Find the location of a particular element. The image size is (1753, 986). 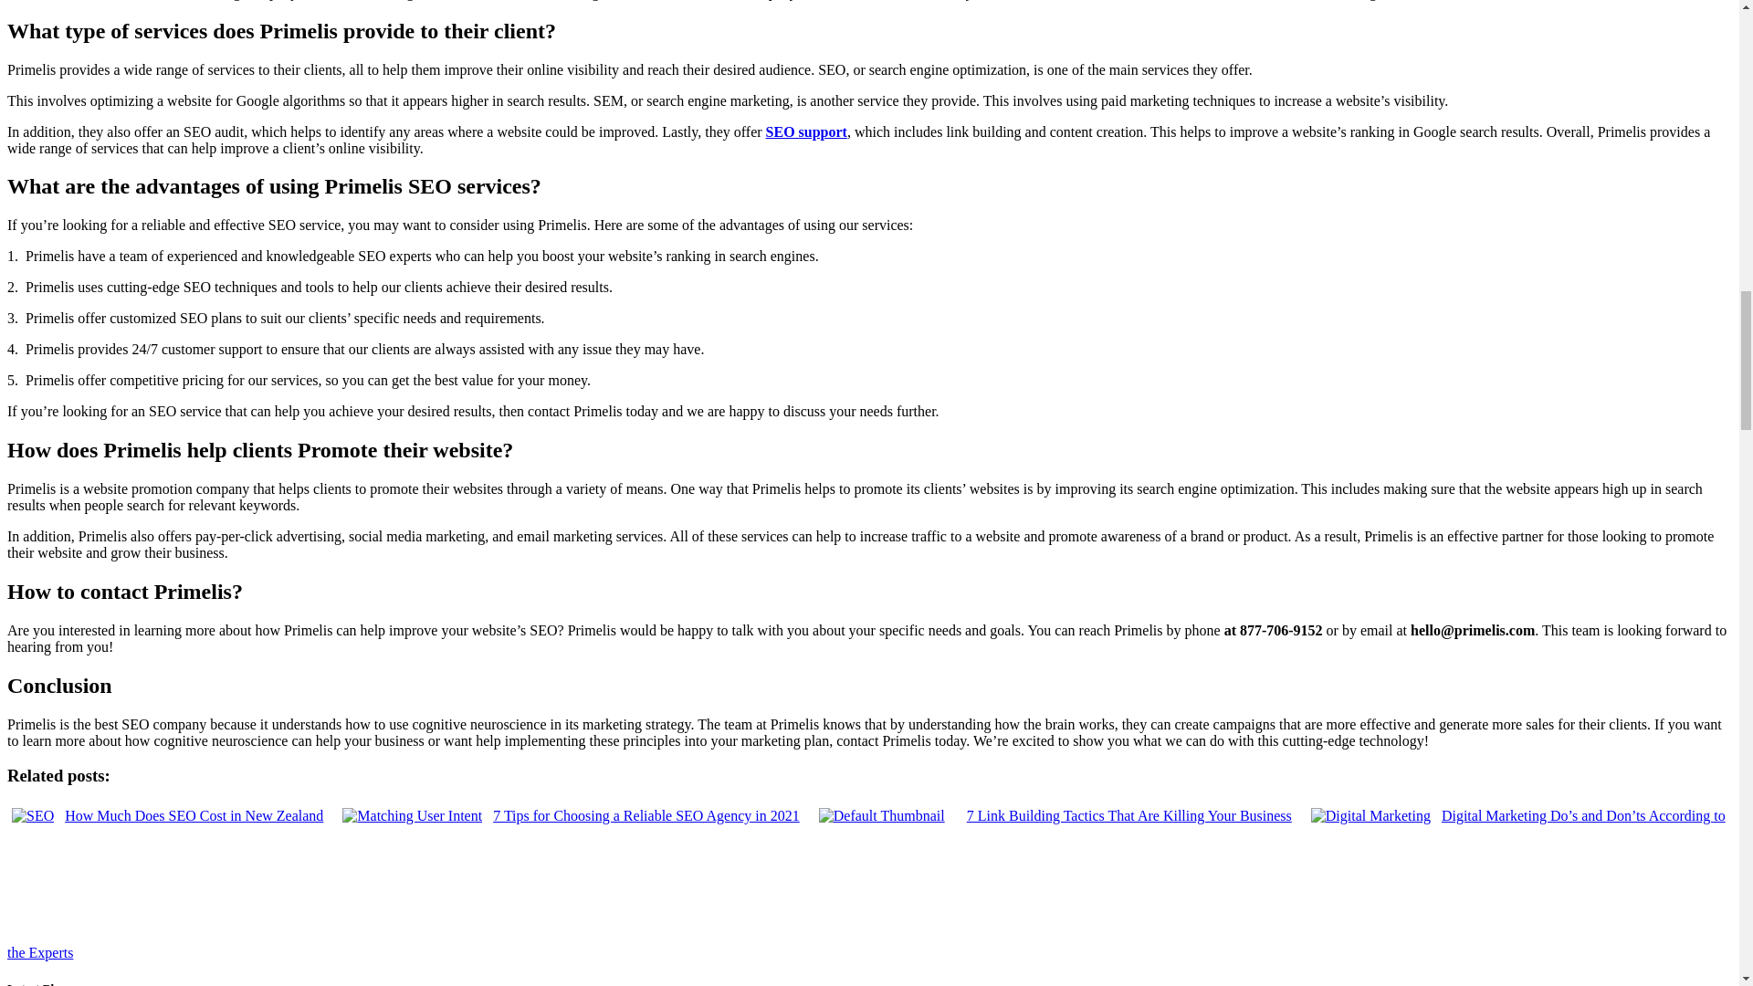

7 Link Building Tactics That Are Killing Your Business is located at coordinates (1056, 814).